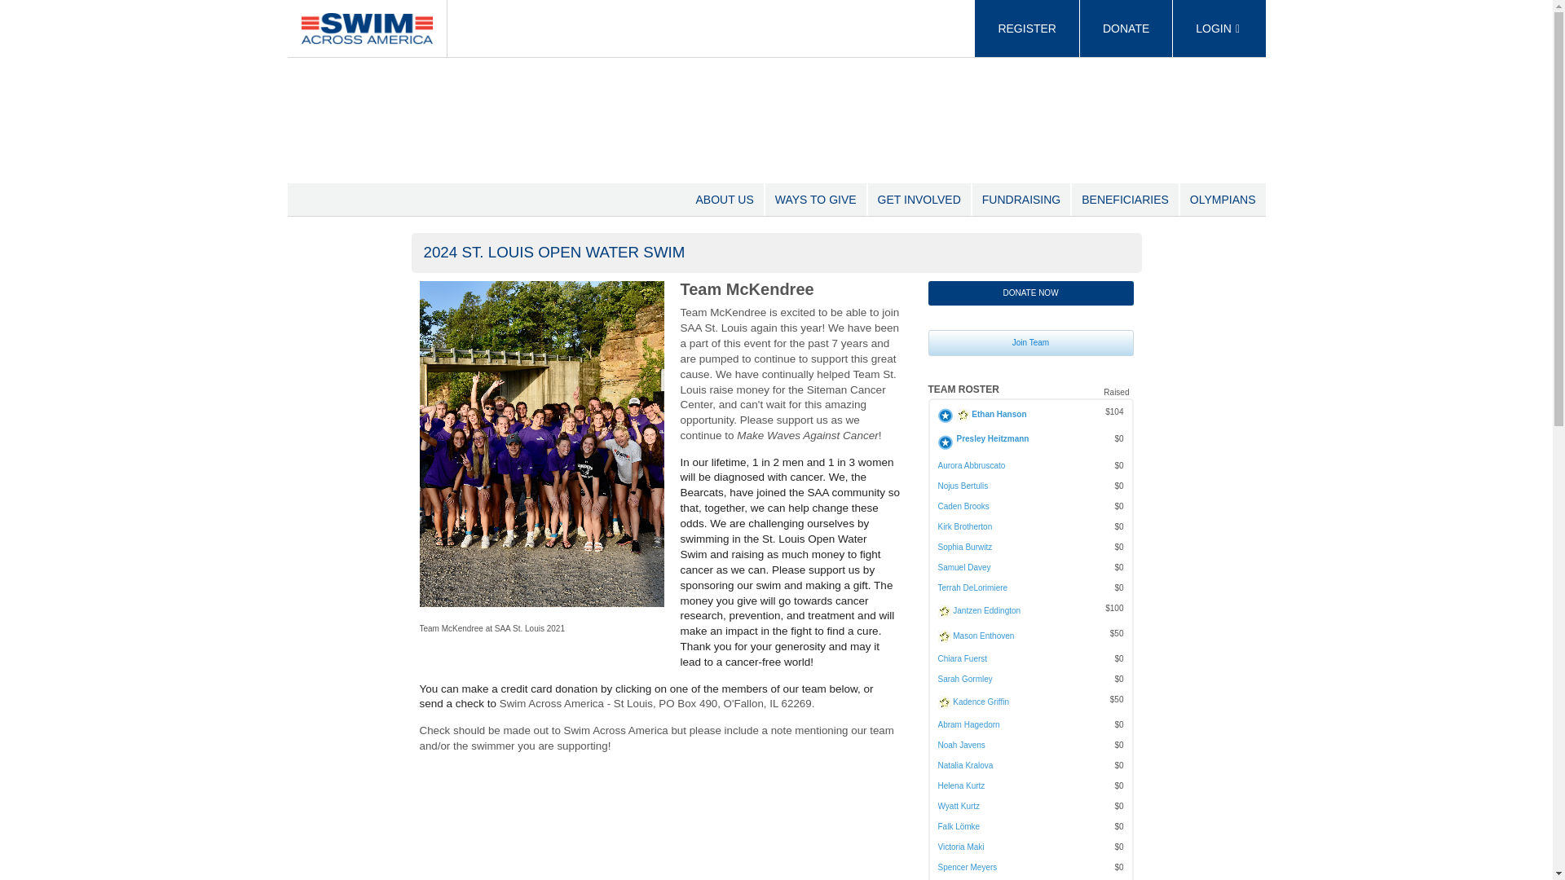  What do you see at coordinates (965, 548) in the screenshot?
I see `Sophia Burwitz` at bounding box center [965, 548].